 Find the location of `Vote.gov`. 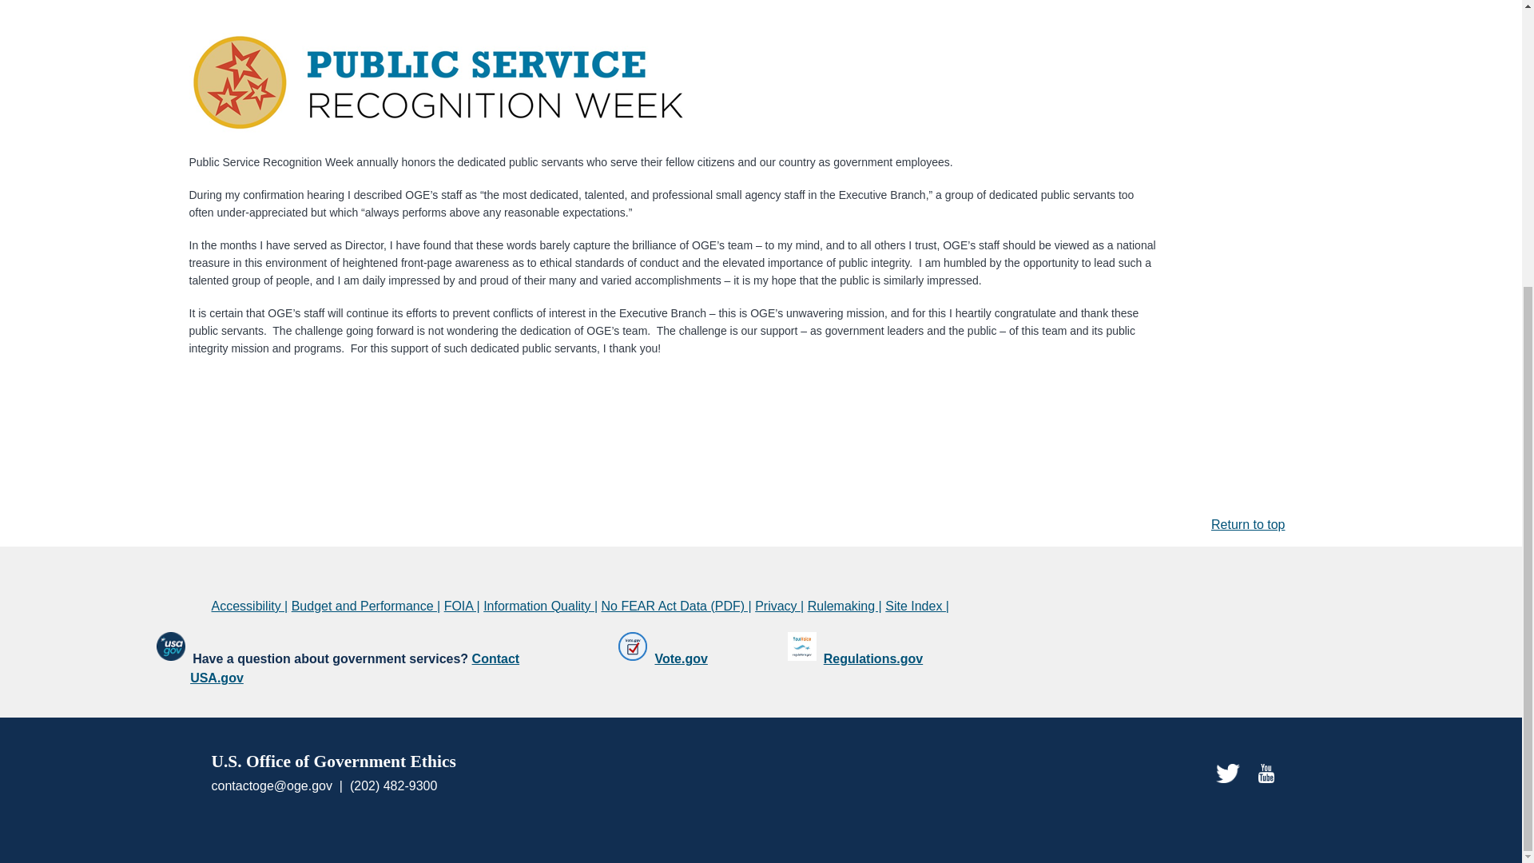

Vote.gov is located at coordinates (681, 658).